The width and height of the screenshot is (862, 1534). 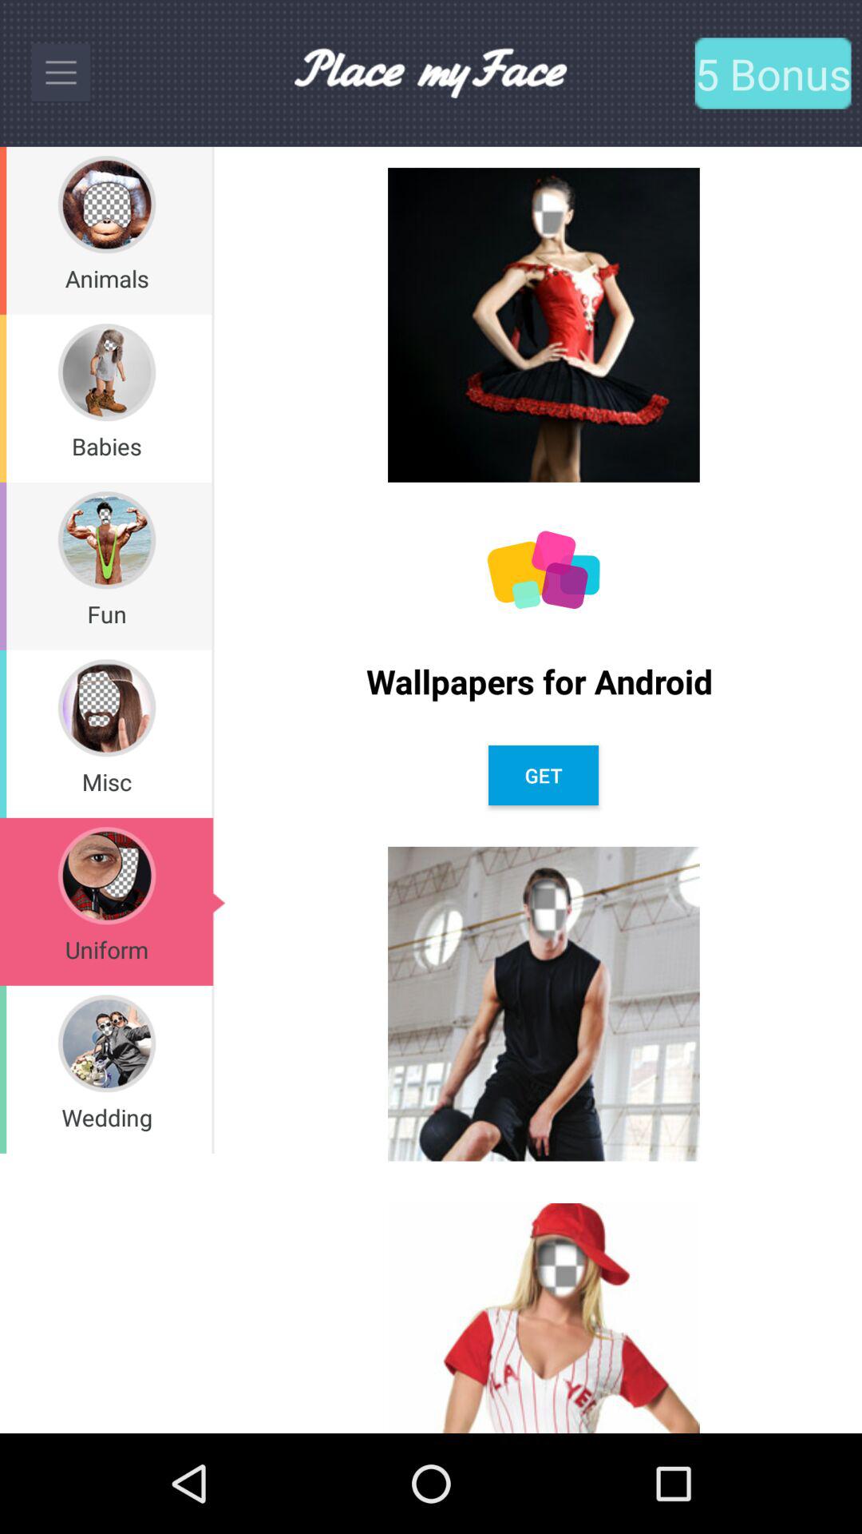 I want to click on tap the icon to the left of the wallpapers for android, so click(x=212, y=733).